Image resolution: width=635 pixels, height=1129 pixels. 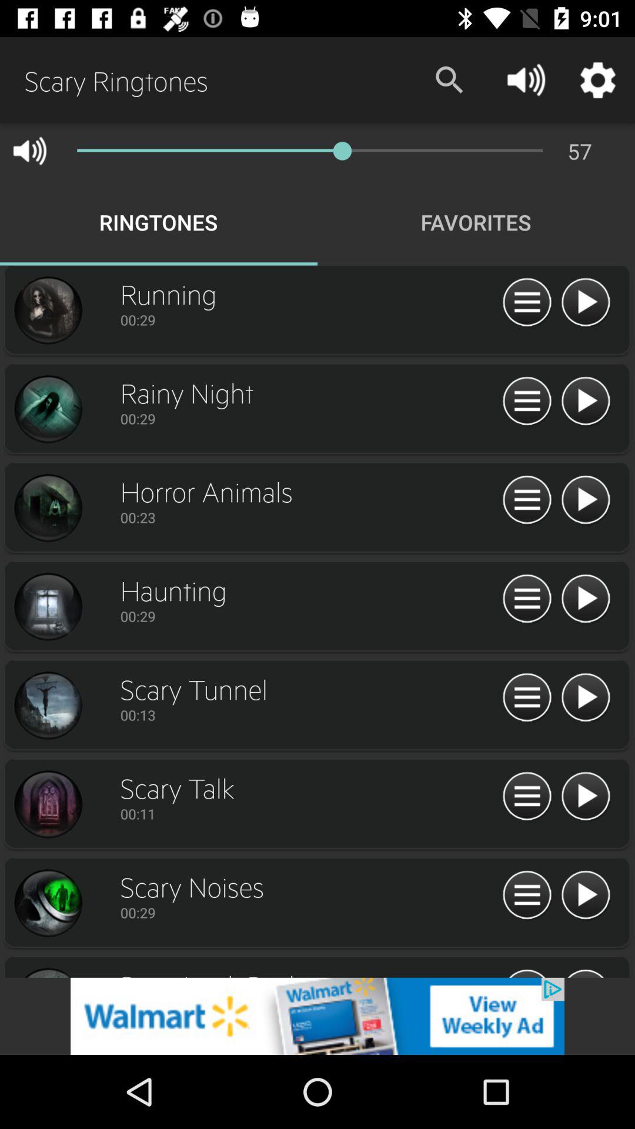 I want to click on play a playlist, so click(x=586, y=896).